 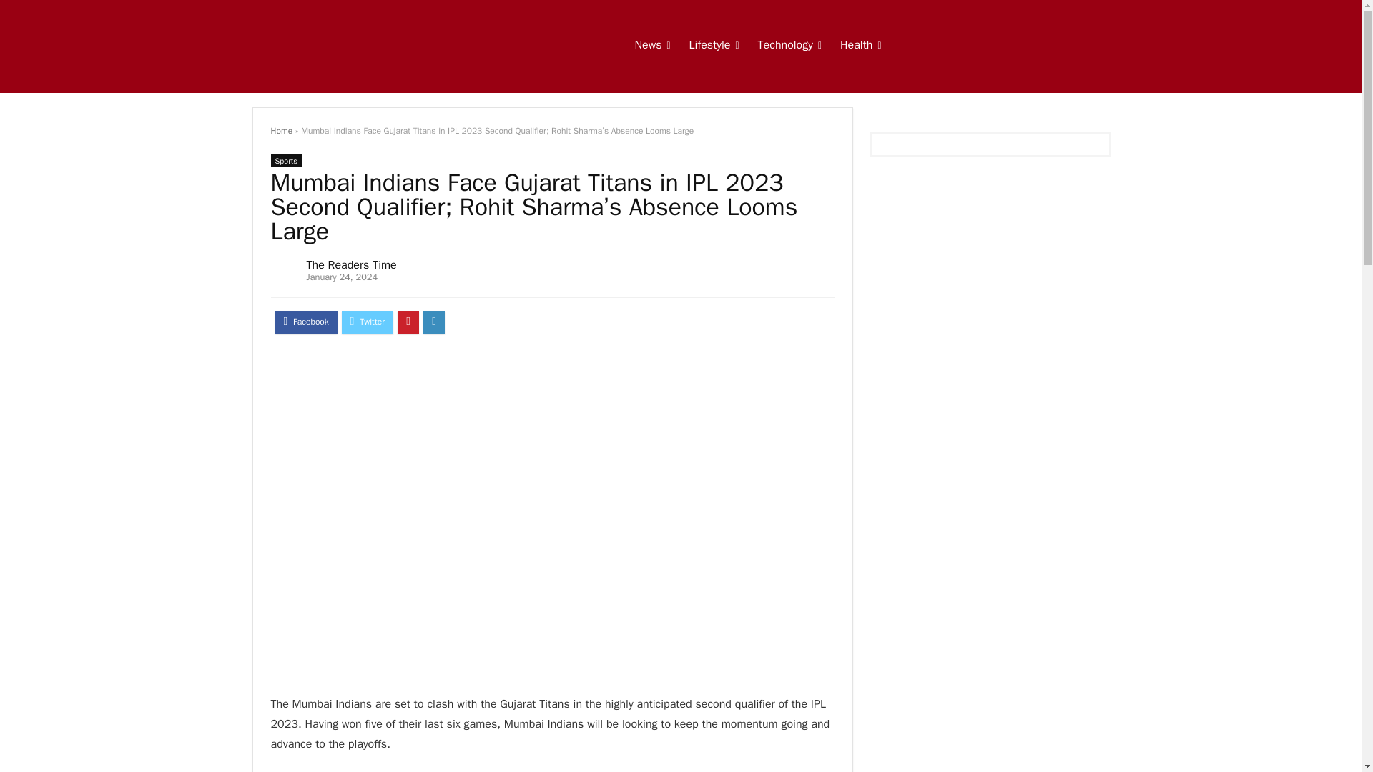 What do you see at coordinates (281, 130) in the screenshot?
I see `Home` at bounding box center [281, 130].